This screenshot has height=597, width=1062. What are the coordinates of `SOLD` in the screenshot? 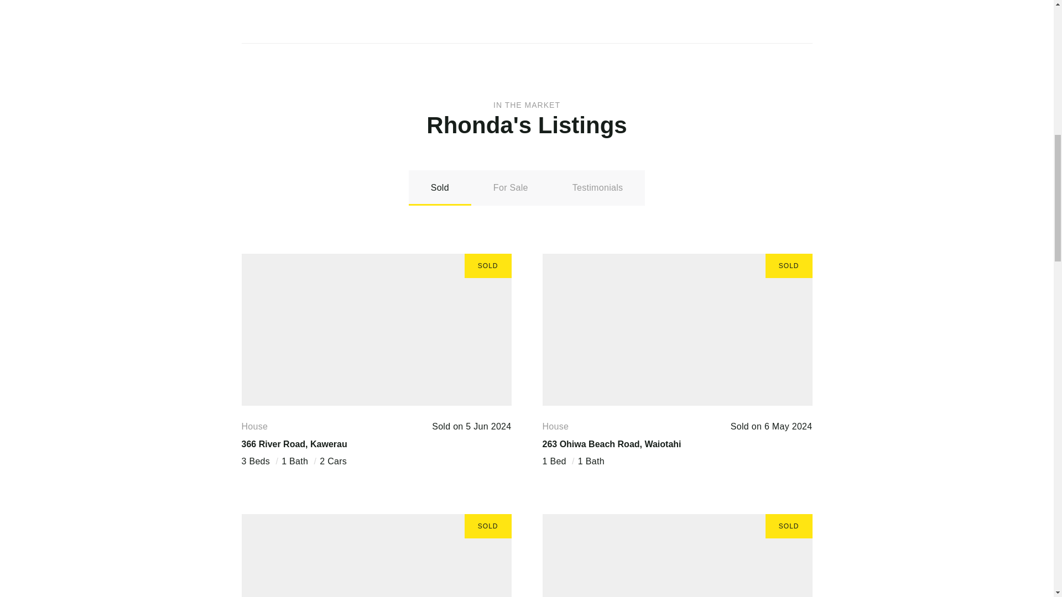 It's located at (677, 329).